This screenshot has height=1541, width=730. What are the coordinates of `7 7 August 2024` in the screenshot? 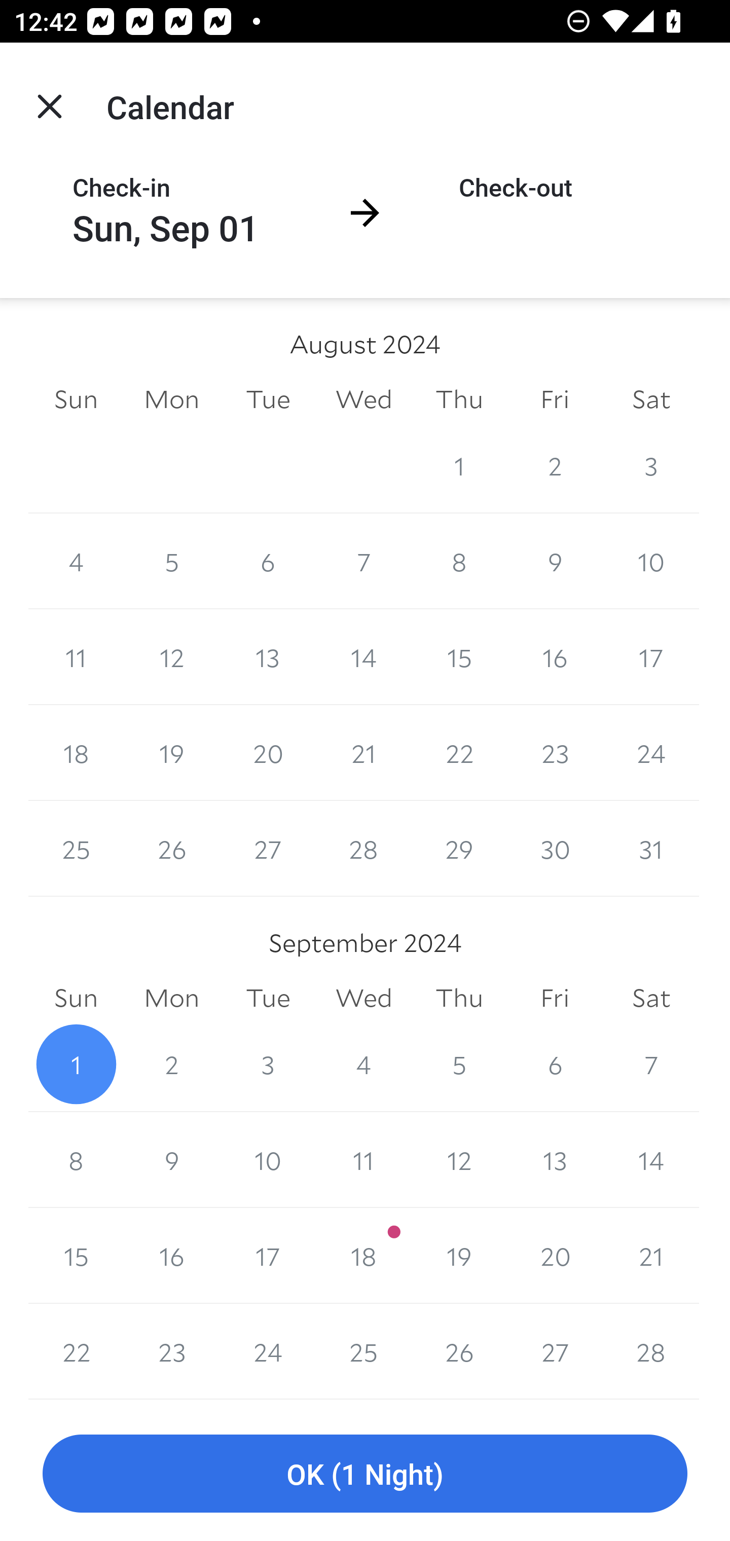 It's located at (364, 561).